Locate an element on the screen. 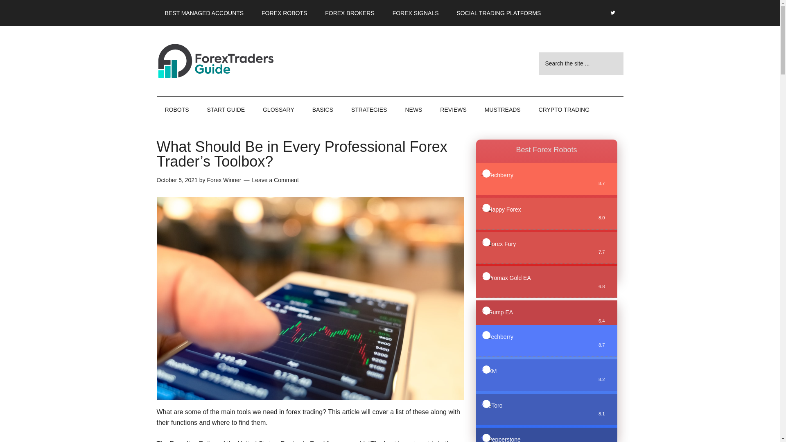  Forex Winner is located at coordinates (224, 180).